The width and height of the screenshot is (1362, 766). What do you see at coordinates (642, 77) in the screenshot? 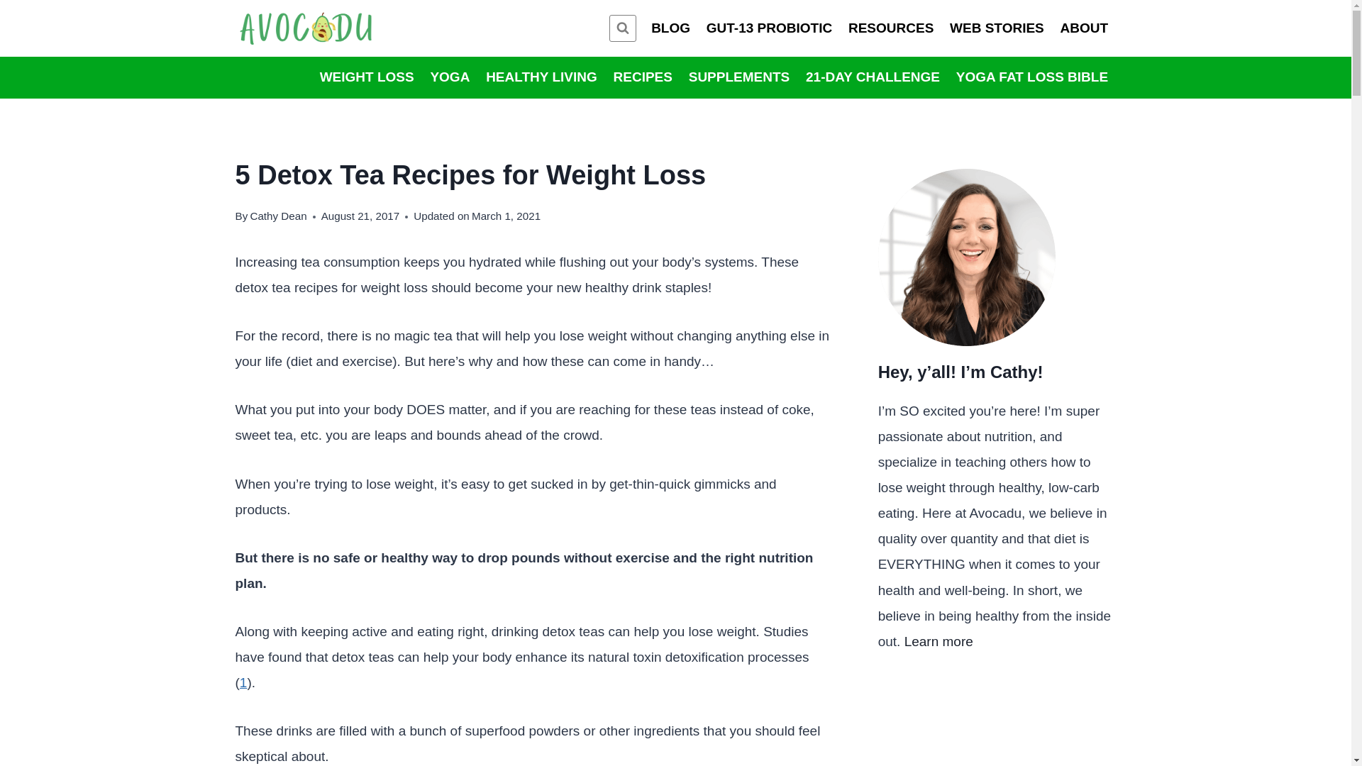
I see `RECIPES` at bounding box center [642, 77].